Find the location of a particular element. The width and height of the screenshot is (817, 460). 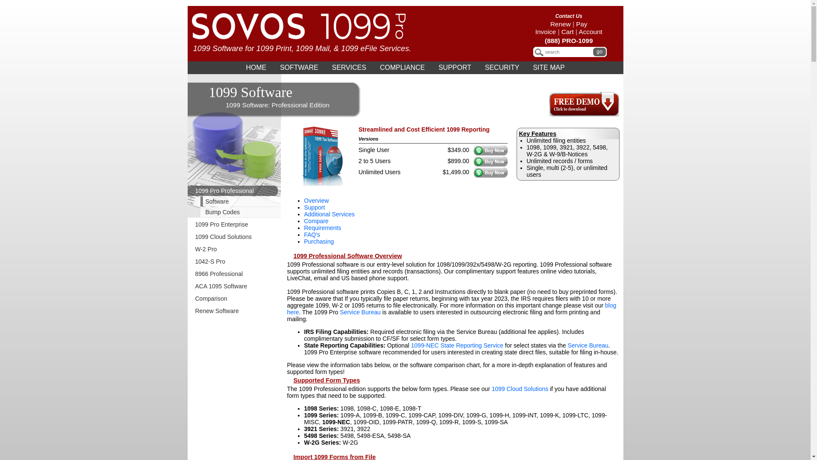

SOFTWARE is located at coordinates (299, 68).